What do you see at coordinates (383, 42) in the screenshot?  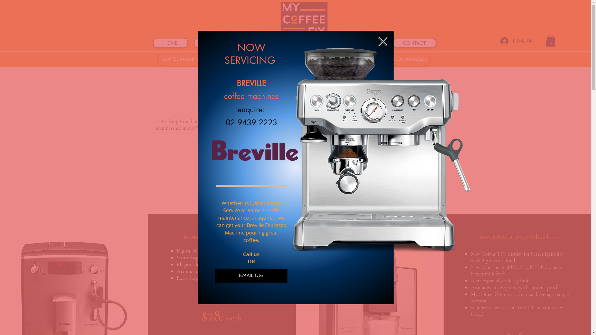 I see `Back to site` at bounding box center [383, 42].